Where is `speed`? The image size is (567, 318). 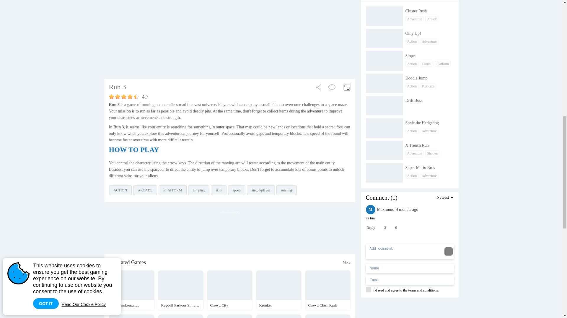 speed is located at coordinates (237, 190).